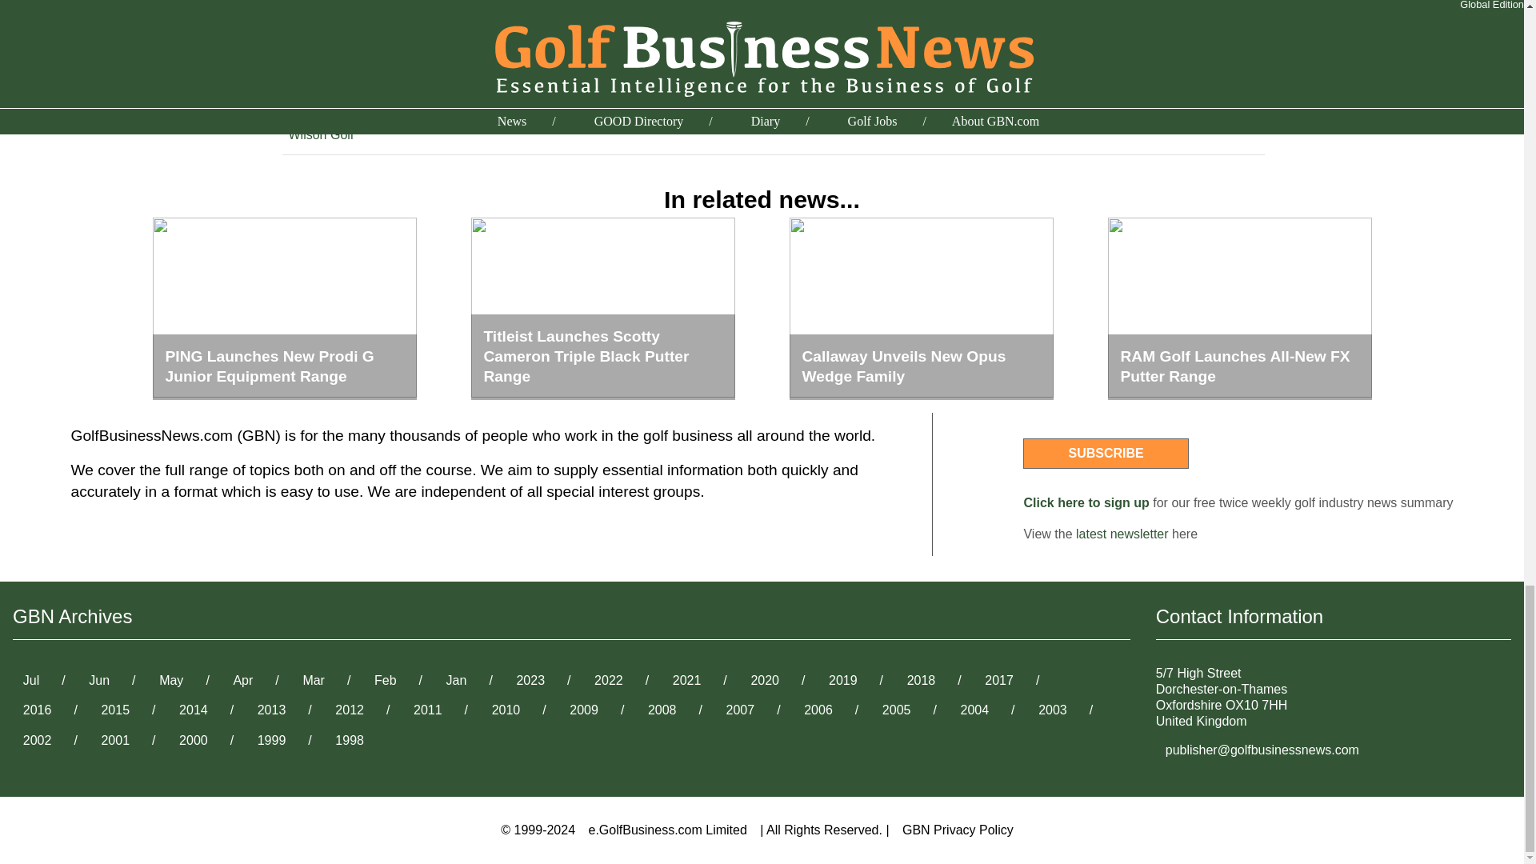 This screenshot has height=864, width=1536. What do you see at coordinates (284, 309) in the screenshot?
I see `PING Launches New Prodi G Junior Equipment Range` at bounding box center [284, 309].